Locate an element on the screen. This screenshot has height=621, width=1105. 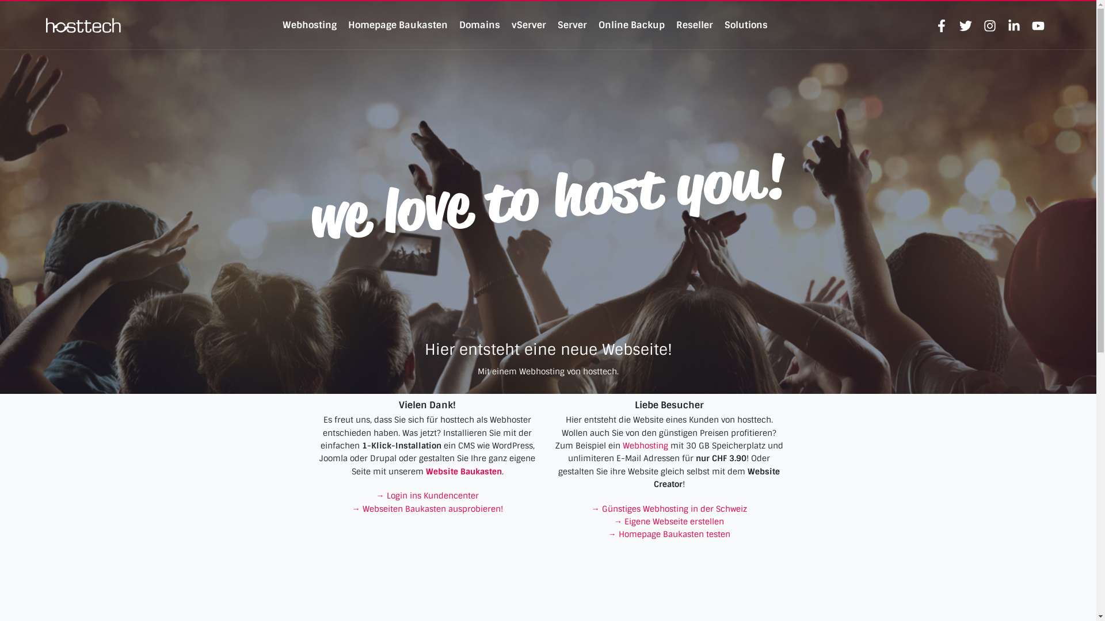
Homepage Baukasten is located at coordinates (398, 25).